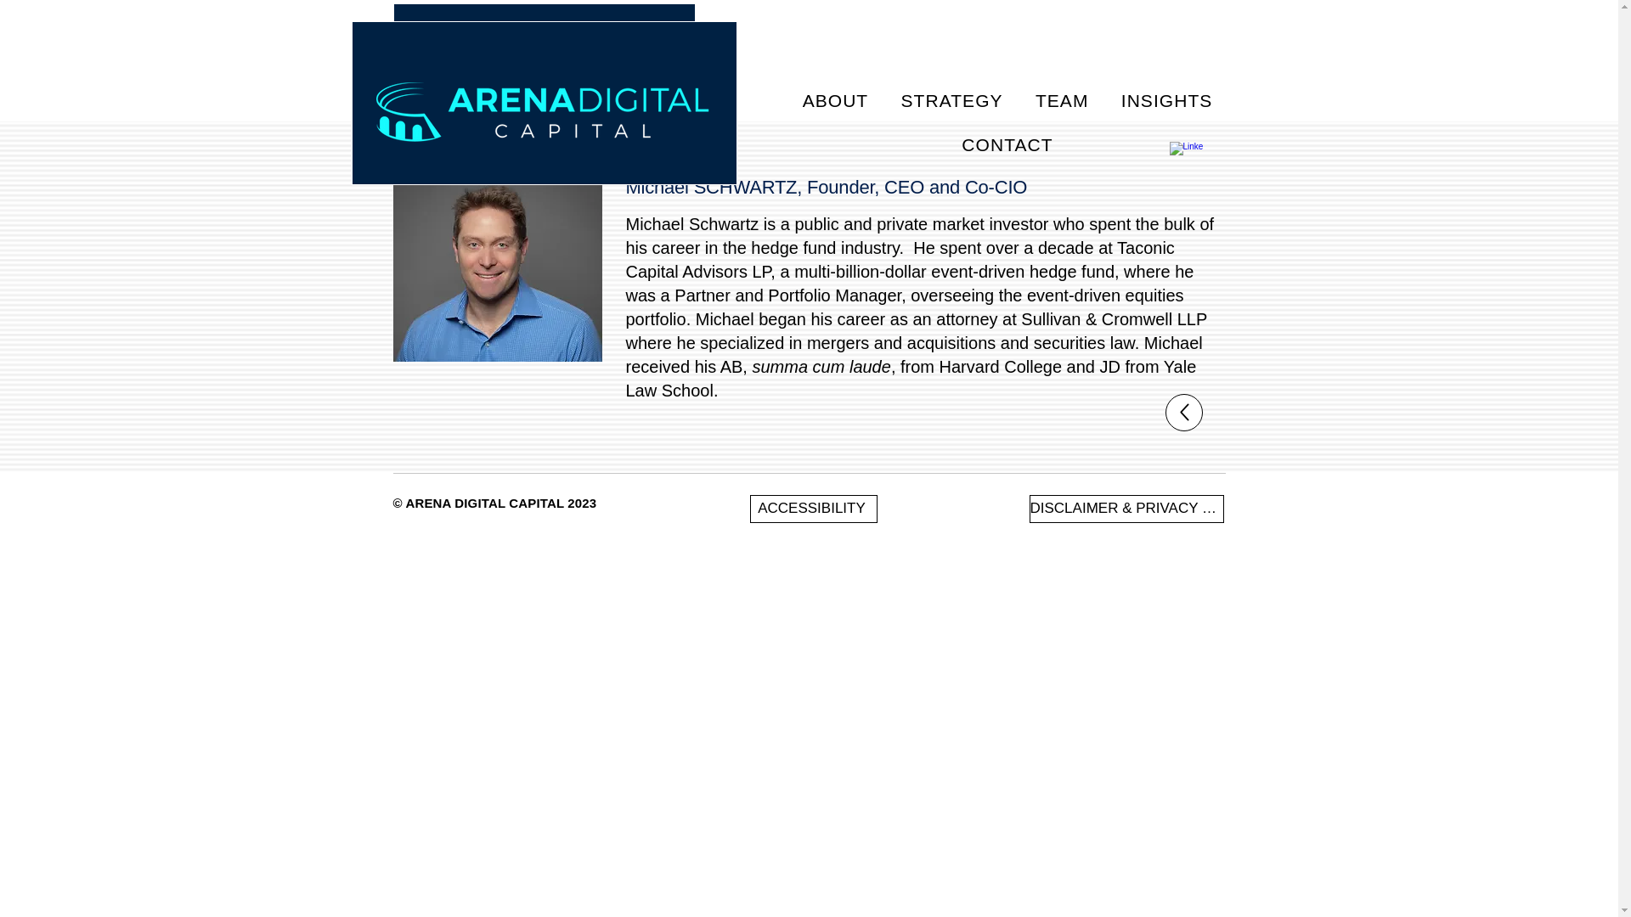 The width and height of the screenshot is (1631, 917). What do you see at coordinates (1167, 101) in the screenshot?
I see `INSIGHTS` at bounding box center [1167, 101].